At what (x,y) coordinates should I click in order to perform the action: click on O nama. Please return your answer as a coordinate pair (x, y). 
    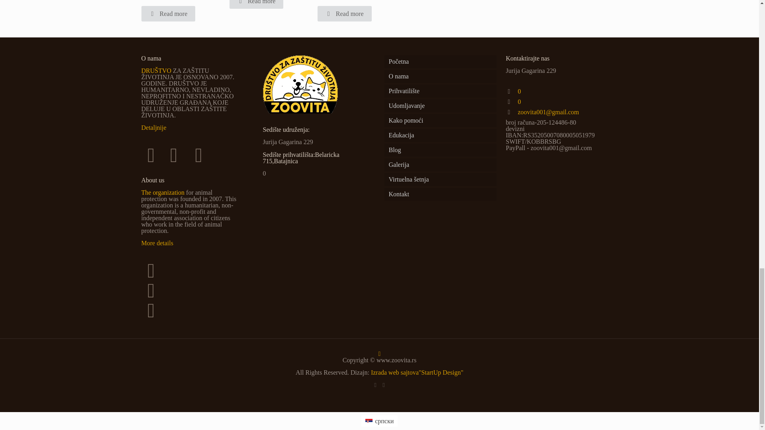
    Looking at the image, I should click on (440, 76).